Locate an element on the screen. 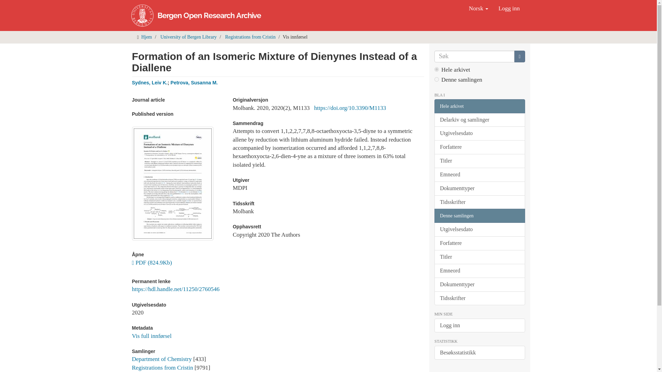 Image resolution: width=662 pixels, height=372 pixels. University of Bergen Library is located at coordinates (188, 37).